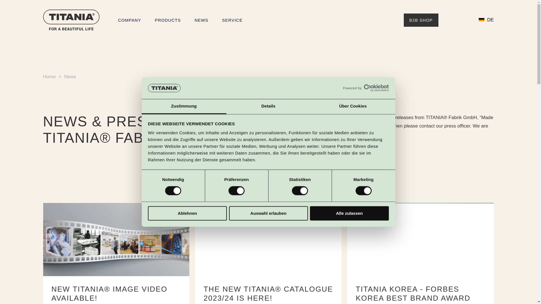  Describe the element at coordinates (268, 106) in the screenshot. I see `Details` at that location.